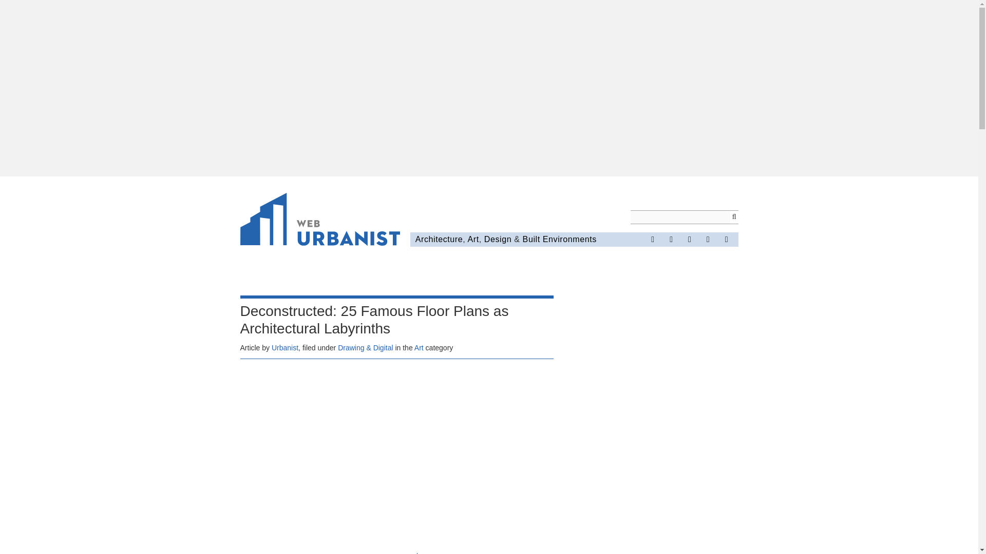 The height and width of the screenshot is (554, 986). What do you see at coordinates (472, 239) in the screenshot?
I see `Art` at bounding box center [472, 239].